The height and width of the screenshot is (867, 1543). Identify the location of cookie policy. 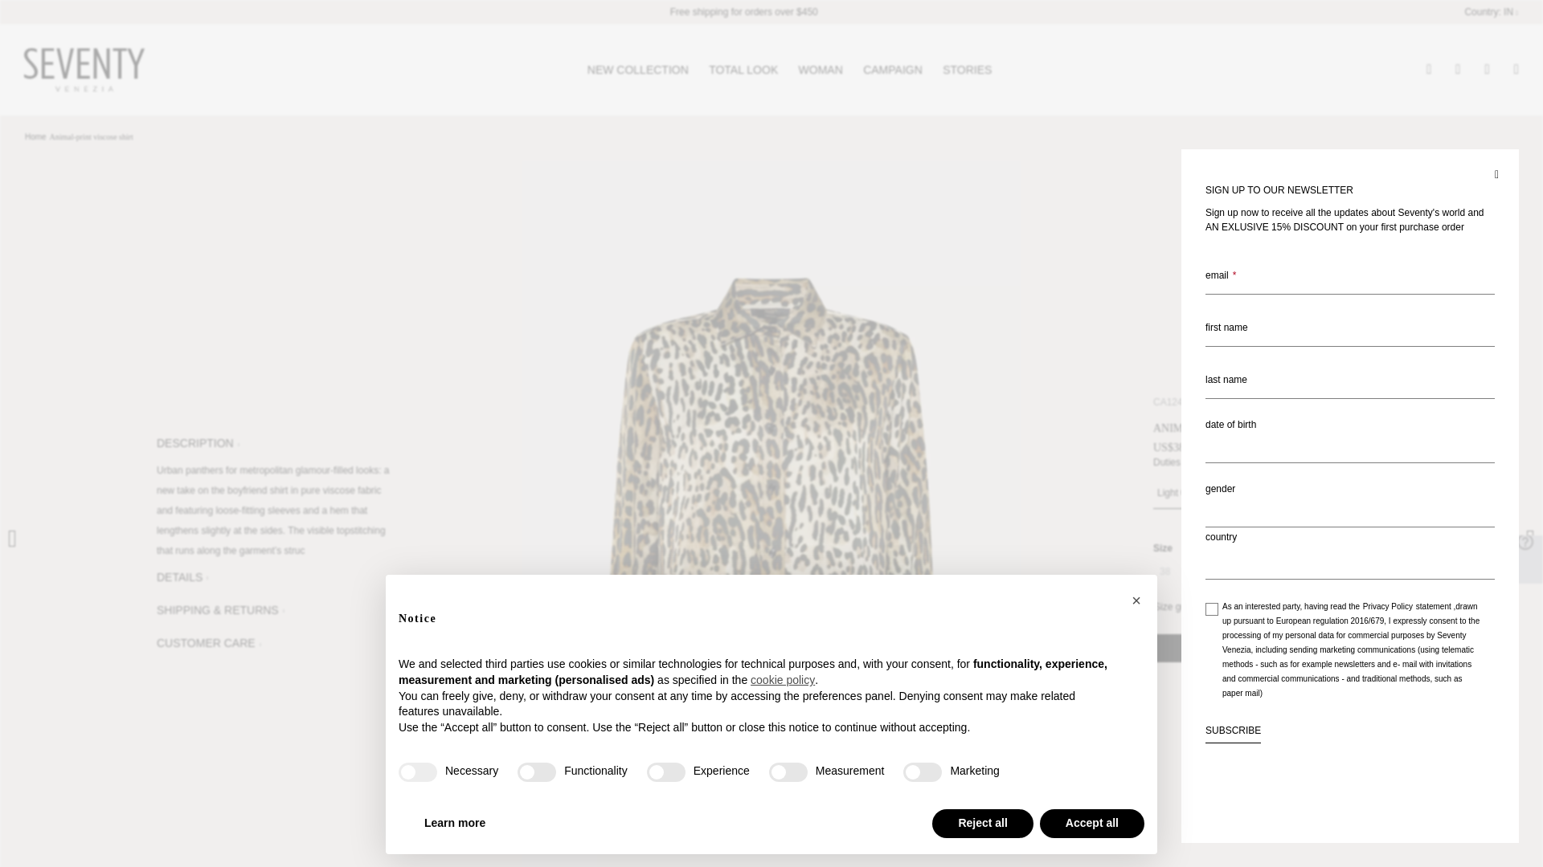
(782, 681).